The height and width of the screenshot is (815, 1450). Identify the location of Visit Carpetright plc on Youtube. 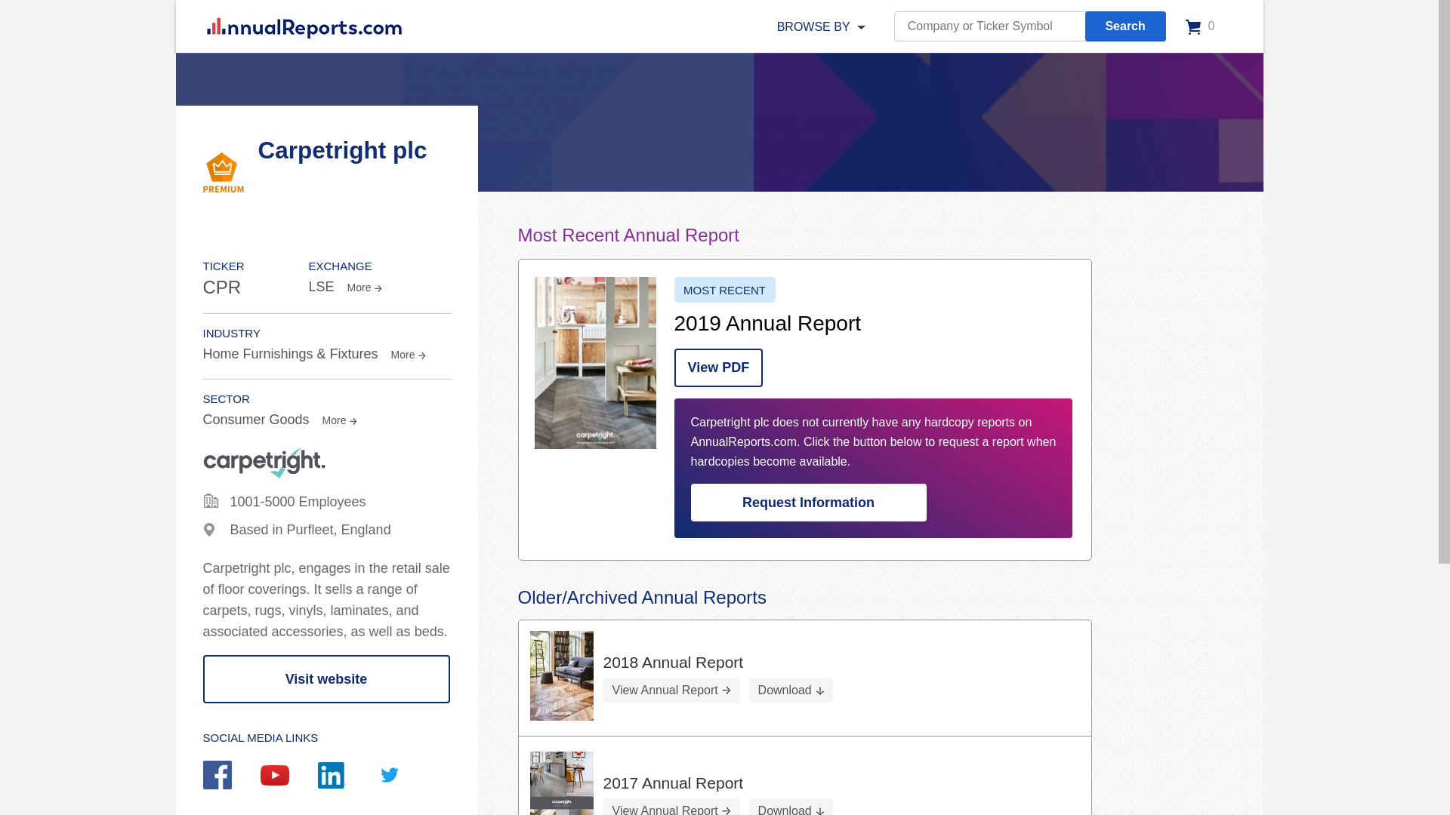
(288, 777).